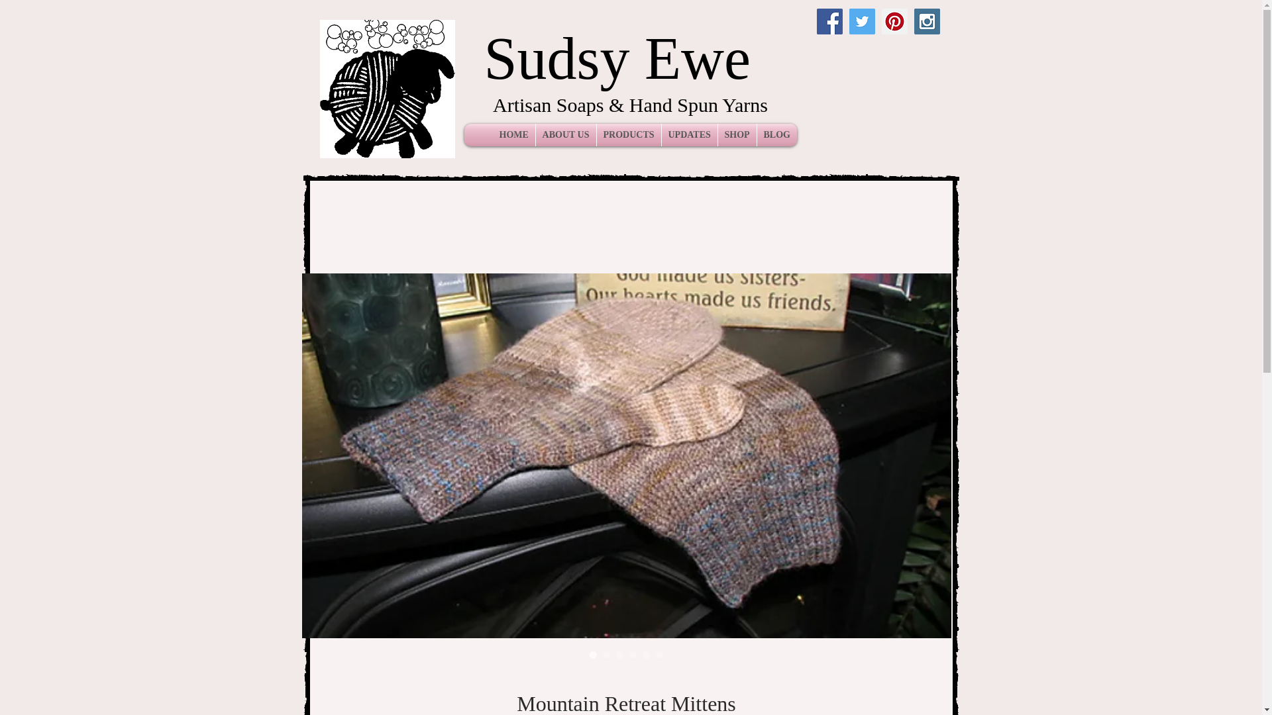 This screenshot has height=715, width=1272. I want to click on HOME, so click(514, 135).